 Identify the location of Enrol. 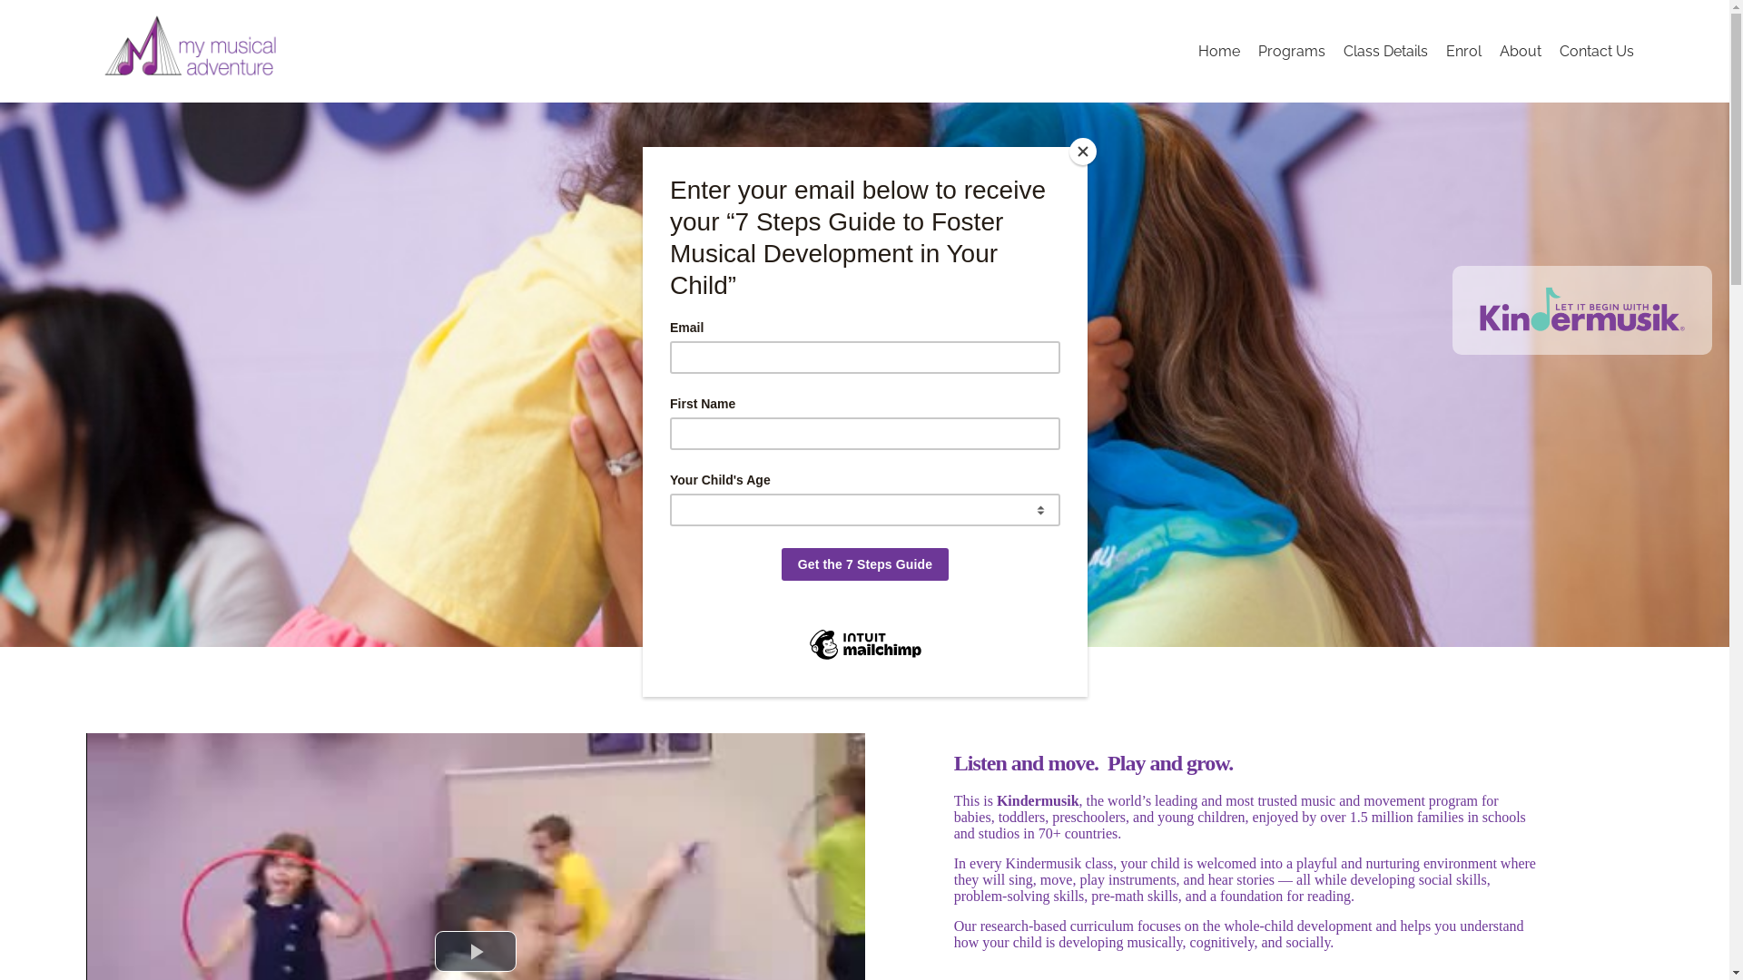
(1463, 51).